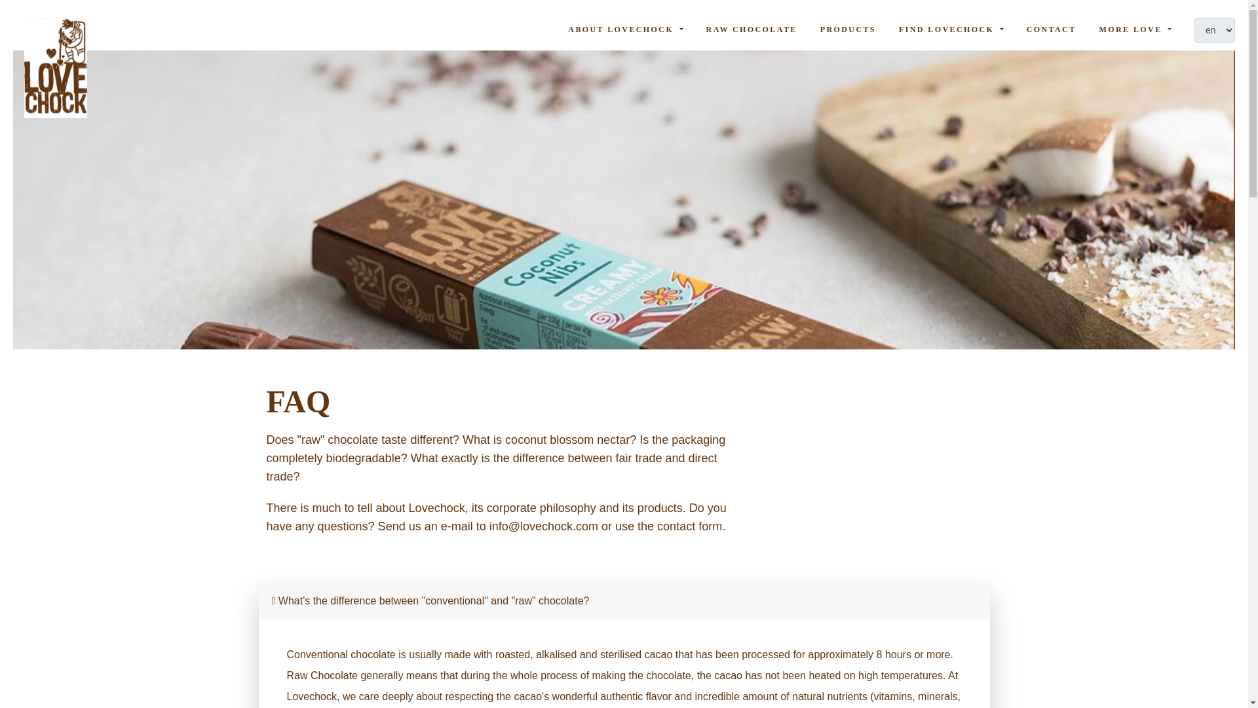  I want to click on PRODUCTS, so click(848, 29).